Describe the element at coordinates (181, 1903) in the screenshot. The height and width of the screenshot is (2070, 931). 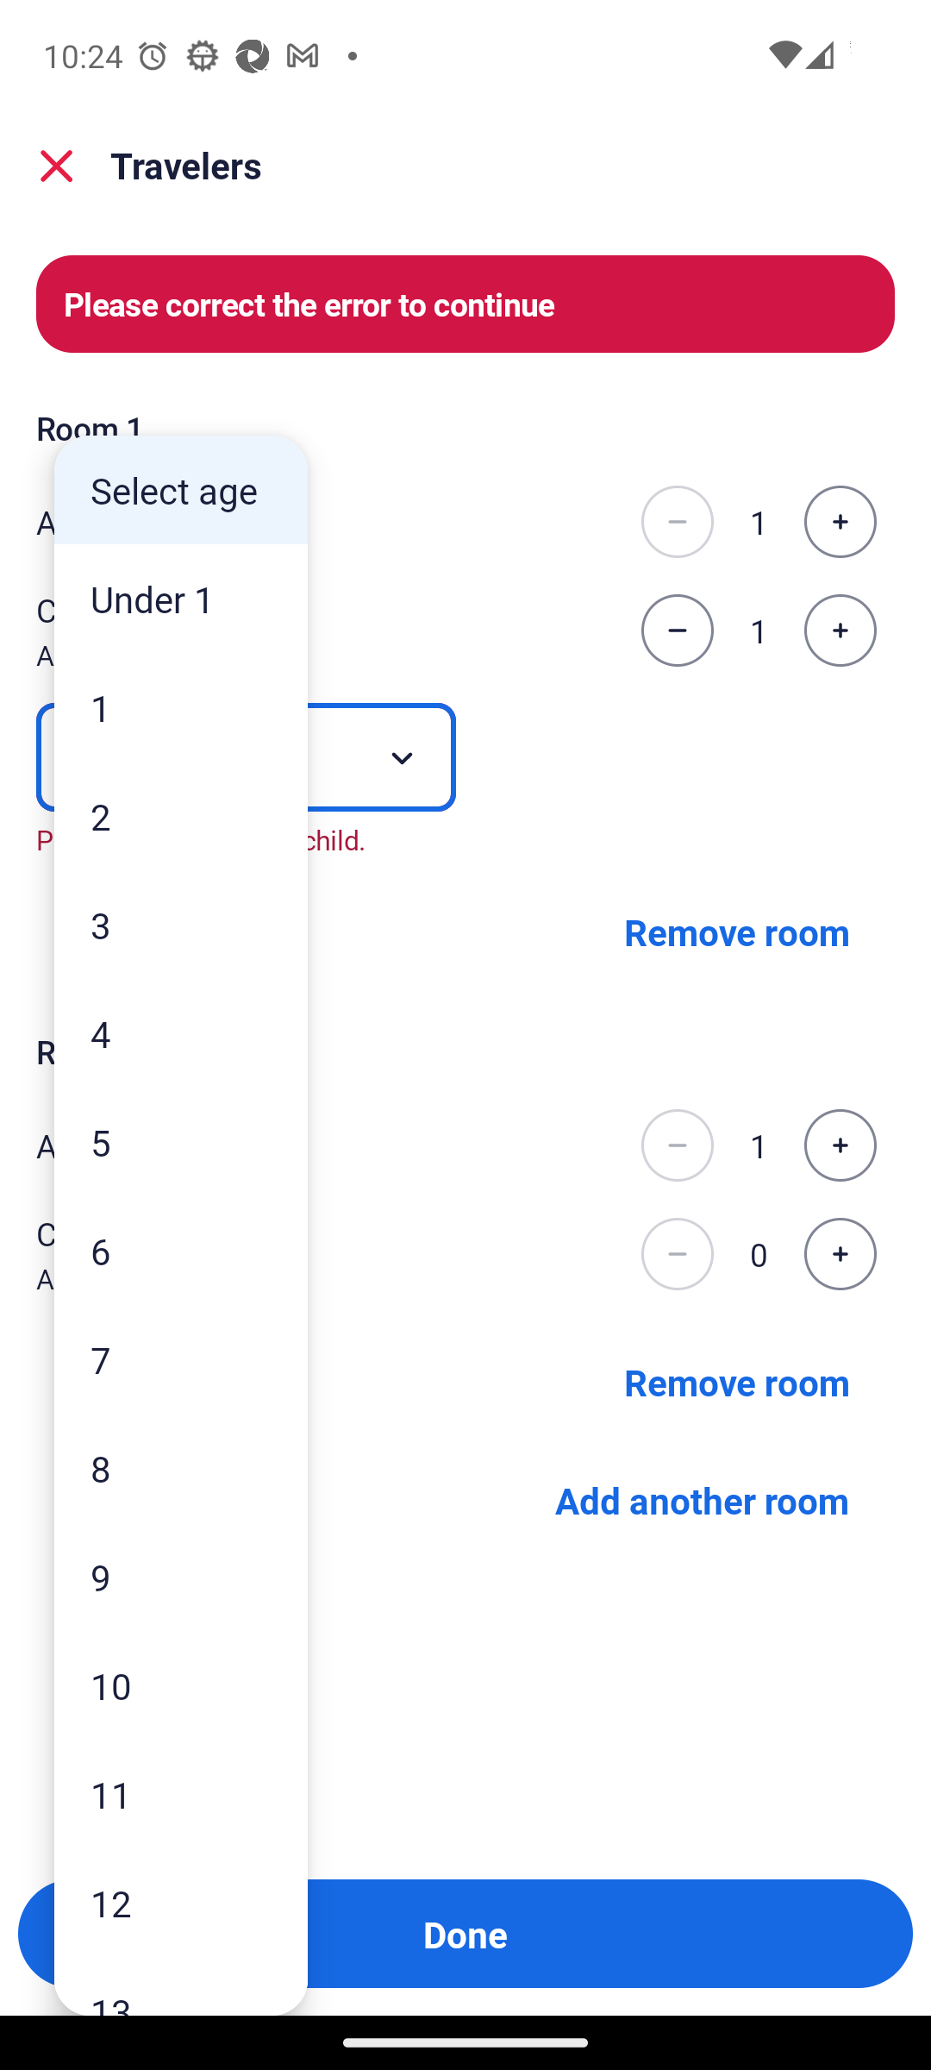
I see `12` at that location.